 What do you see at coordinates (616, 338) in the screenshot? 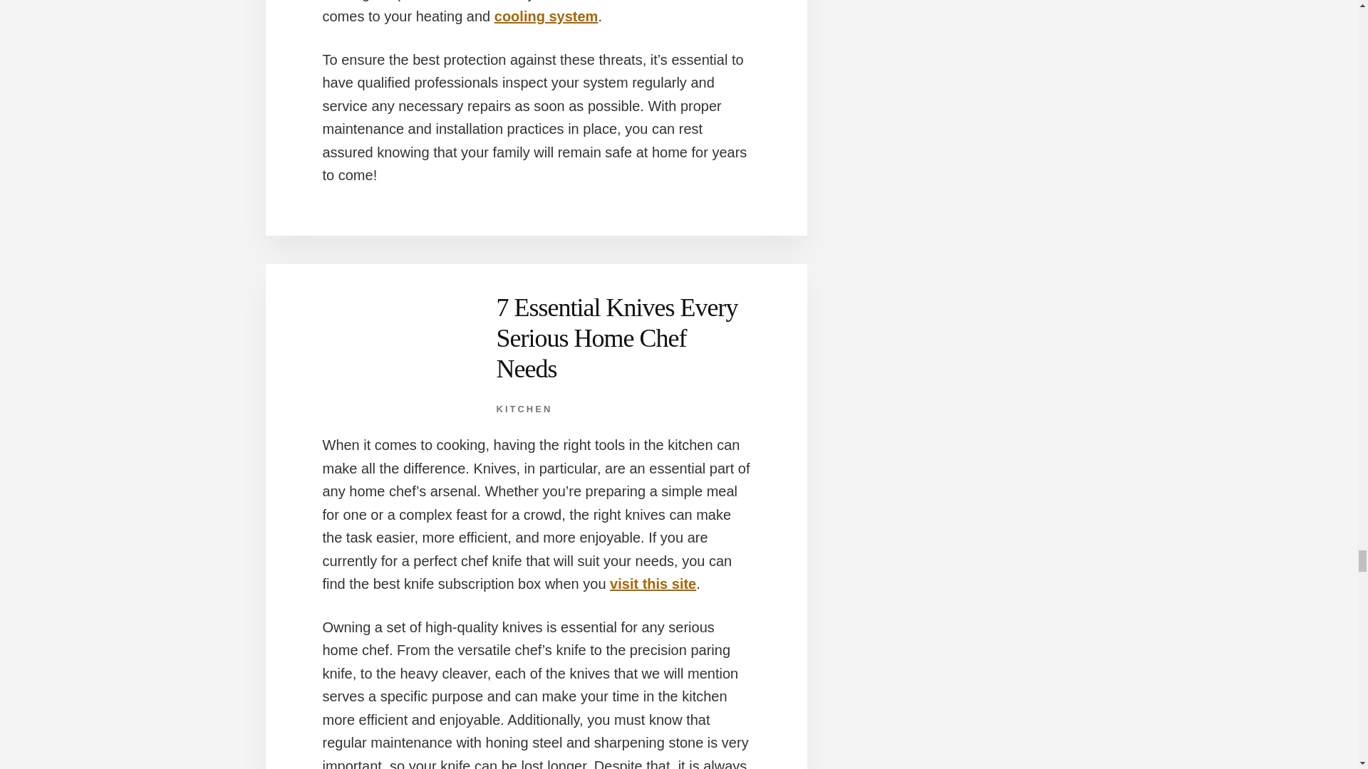
I see `7 Essential Knives Every Serious Home Chef Needs` at bounding box center [616, 338].